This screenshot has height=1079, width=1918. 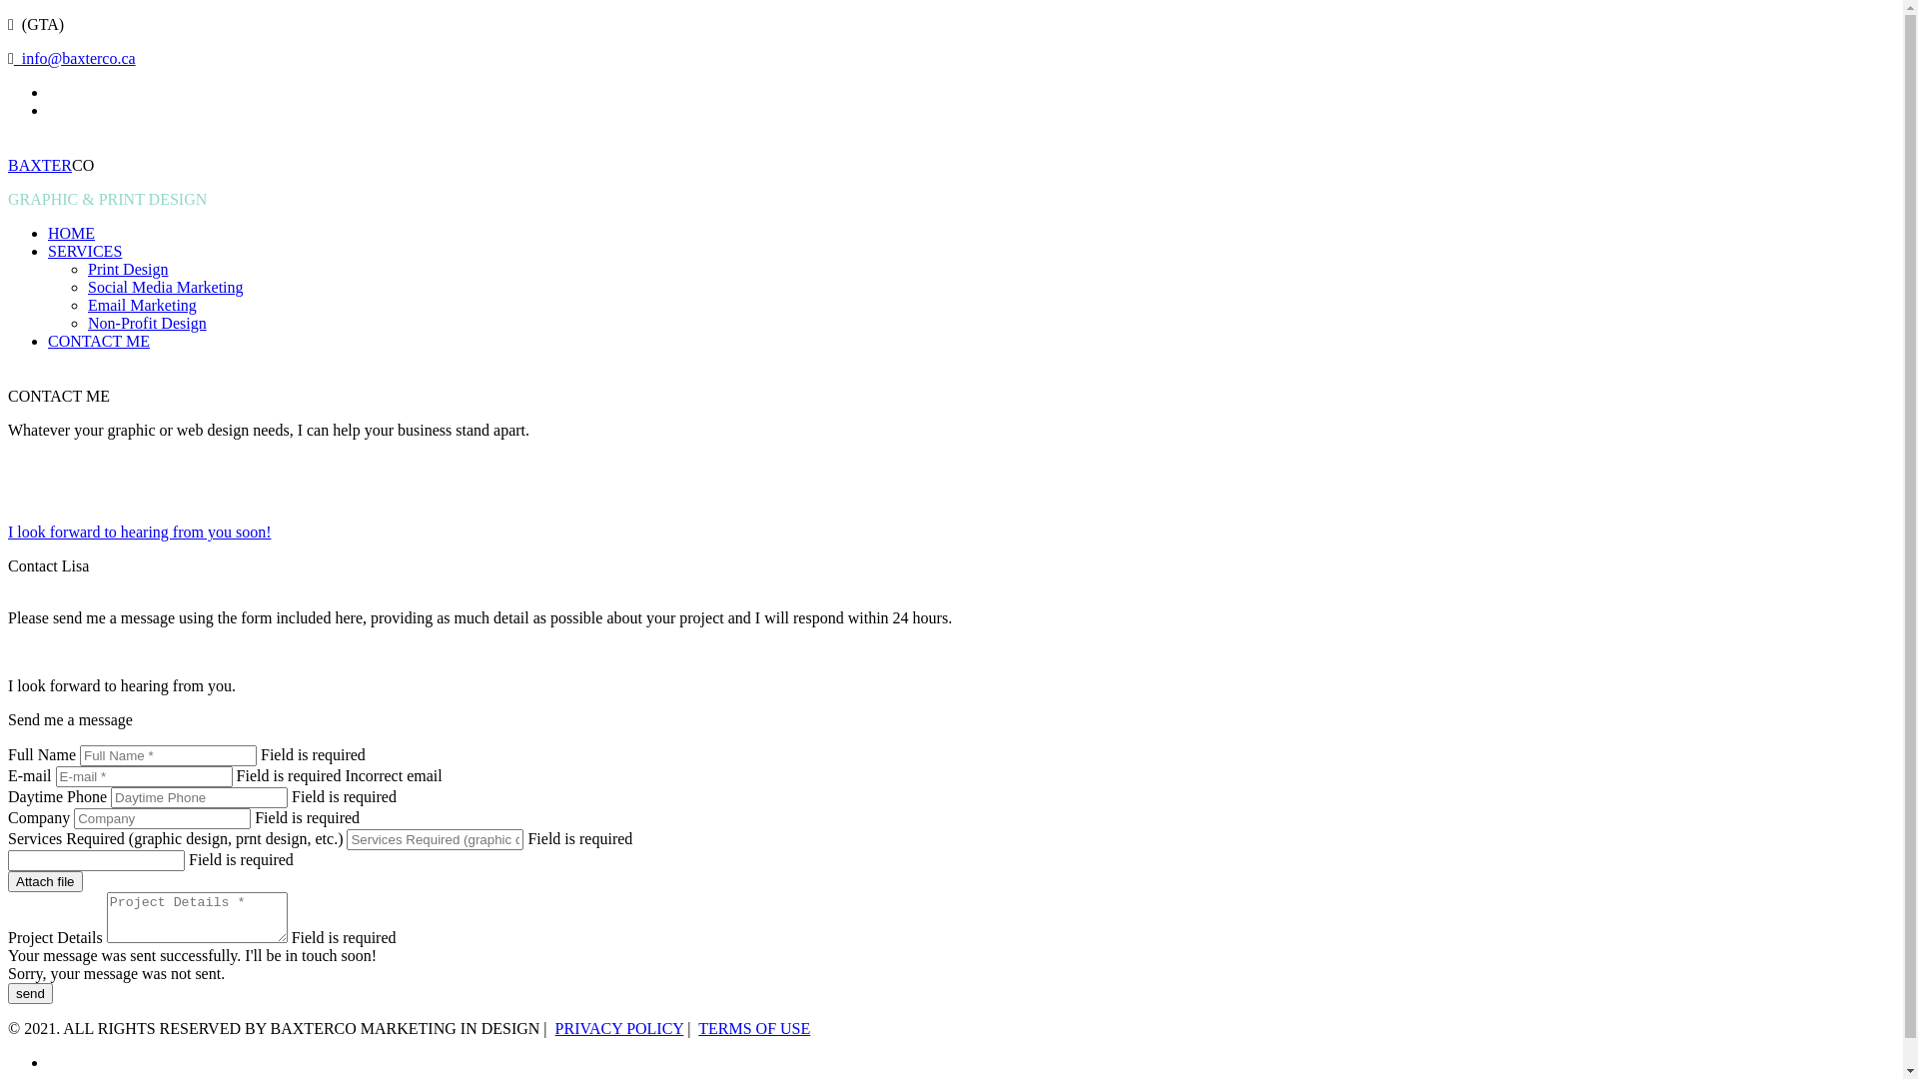 I want to click on CONTACT ME, so click(x=99, y=342).